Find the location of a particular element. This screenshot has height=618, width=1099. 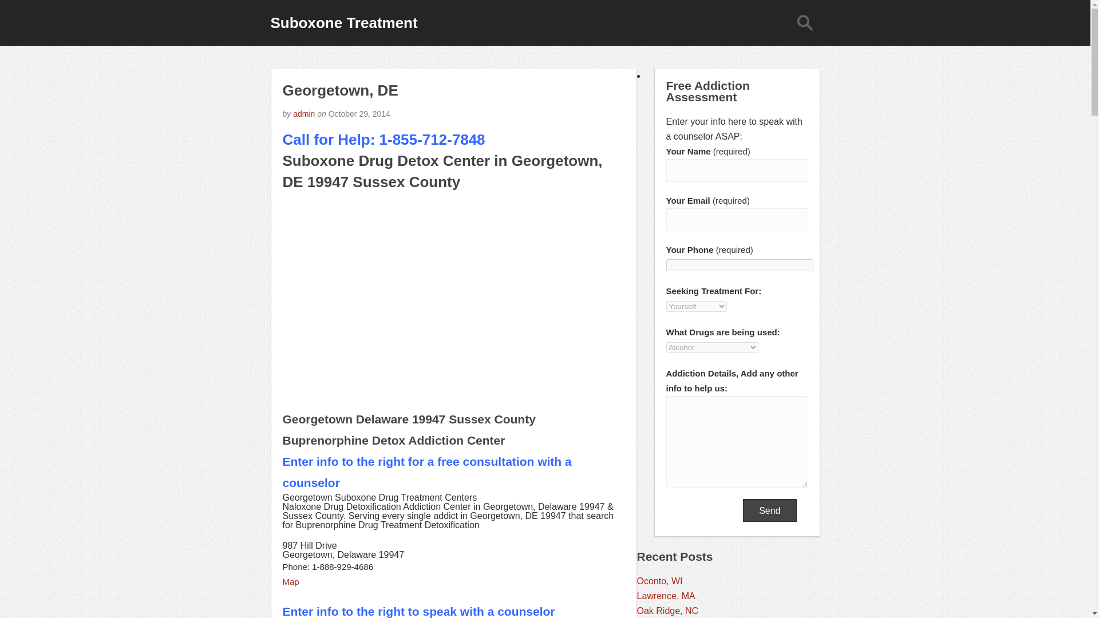

Oak Ridge, NC is located at coordinates (667, 611).